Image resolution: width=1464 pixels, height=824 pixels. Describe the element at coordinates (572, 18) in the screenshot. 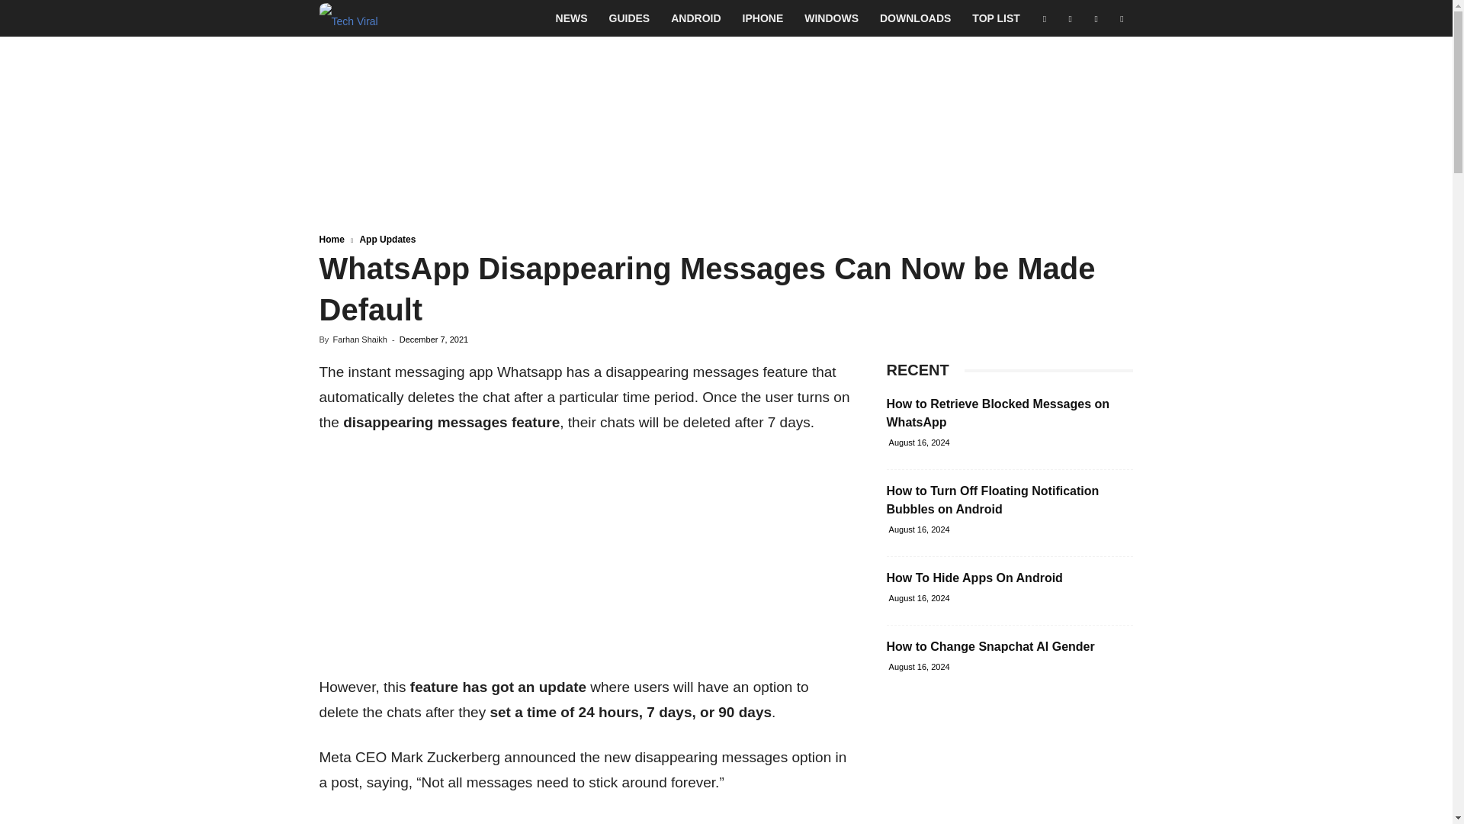

I see `NEWS` at that location.